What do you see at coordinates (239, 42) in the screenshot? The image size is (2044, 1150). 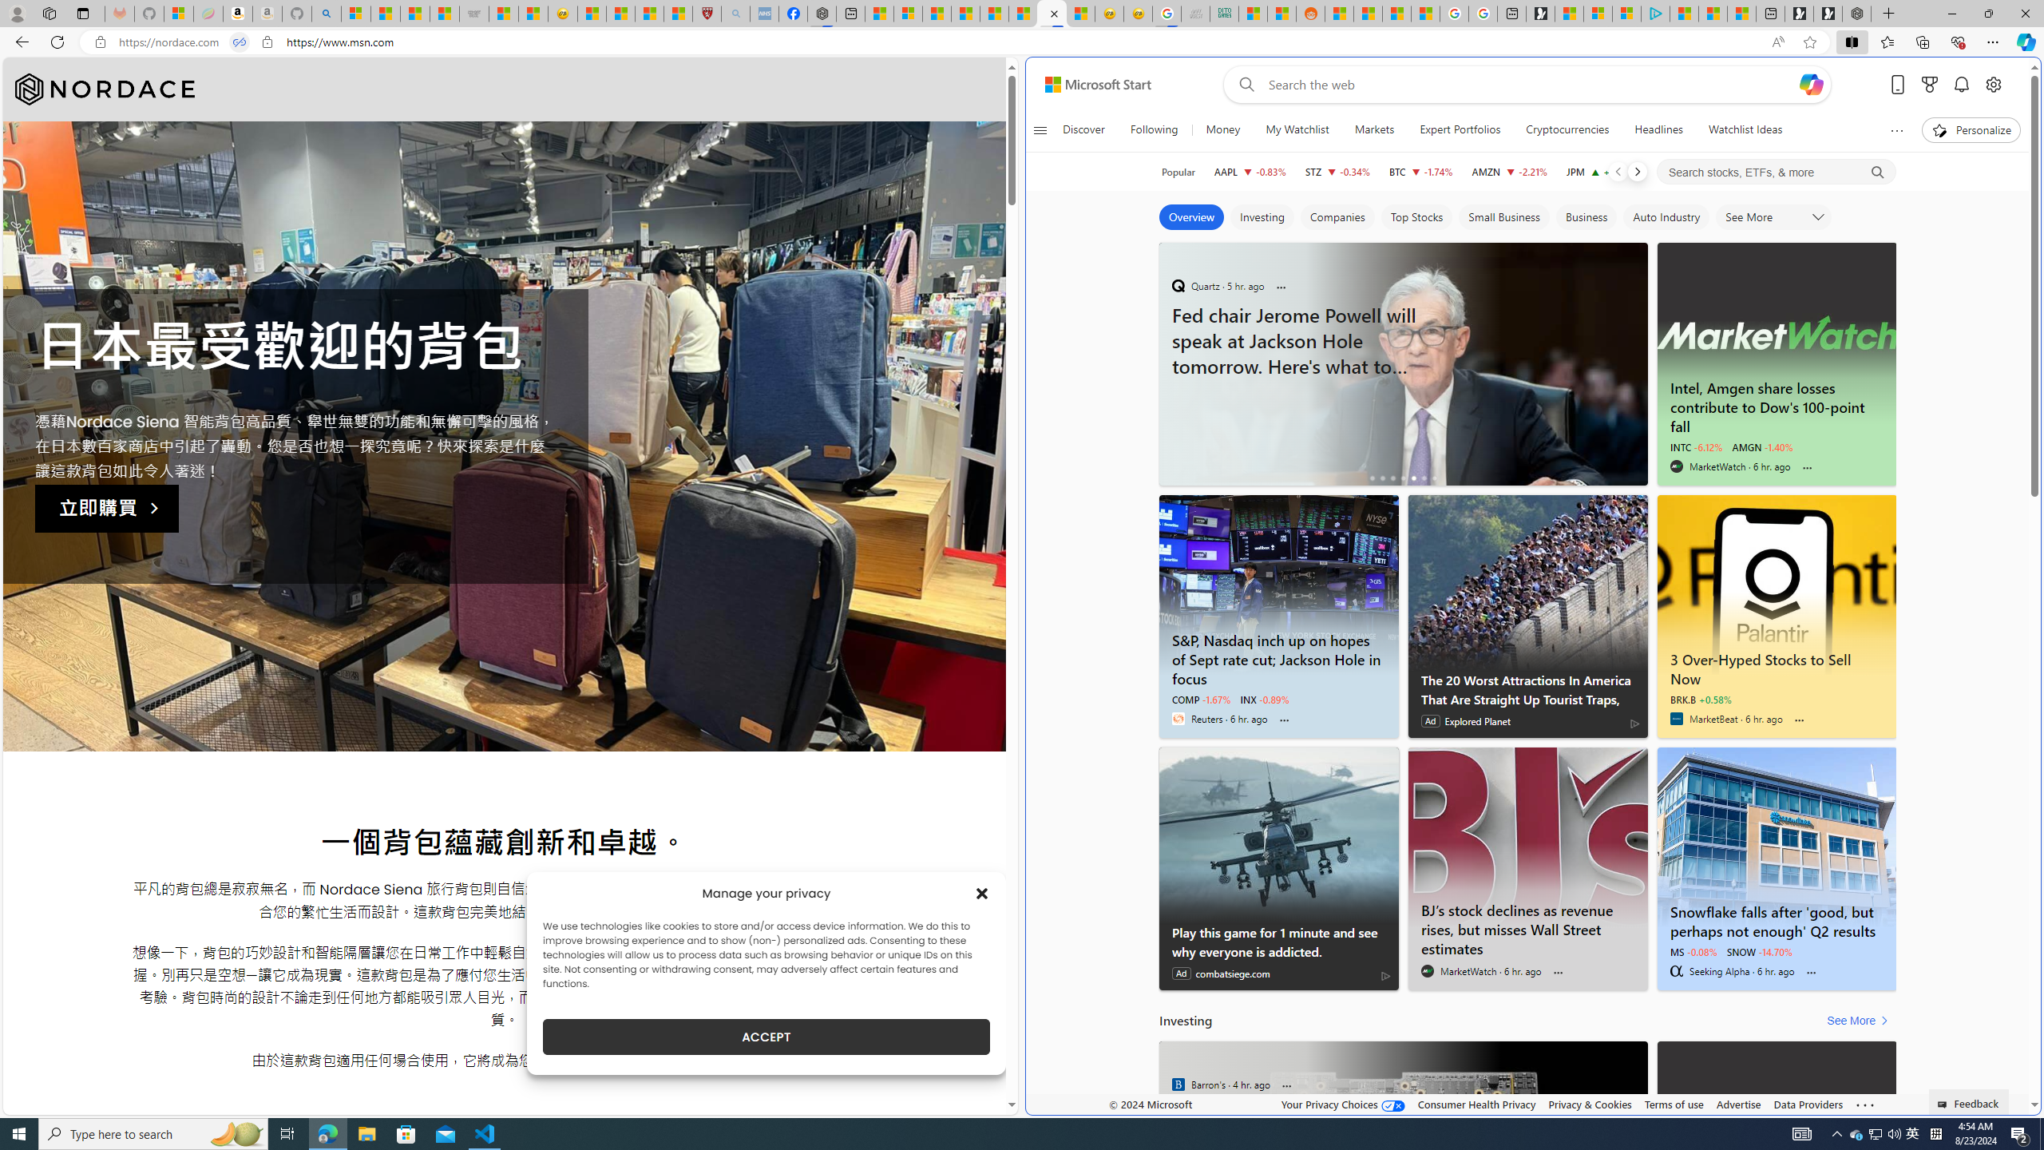 I see `Tabs in split screen` at bounding box center [239, 42].